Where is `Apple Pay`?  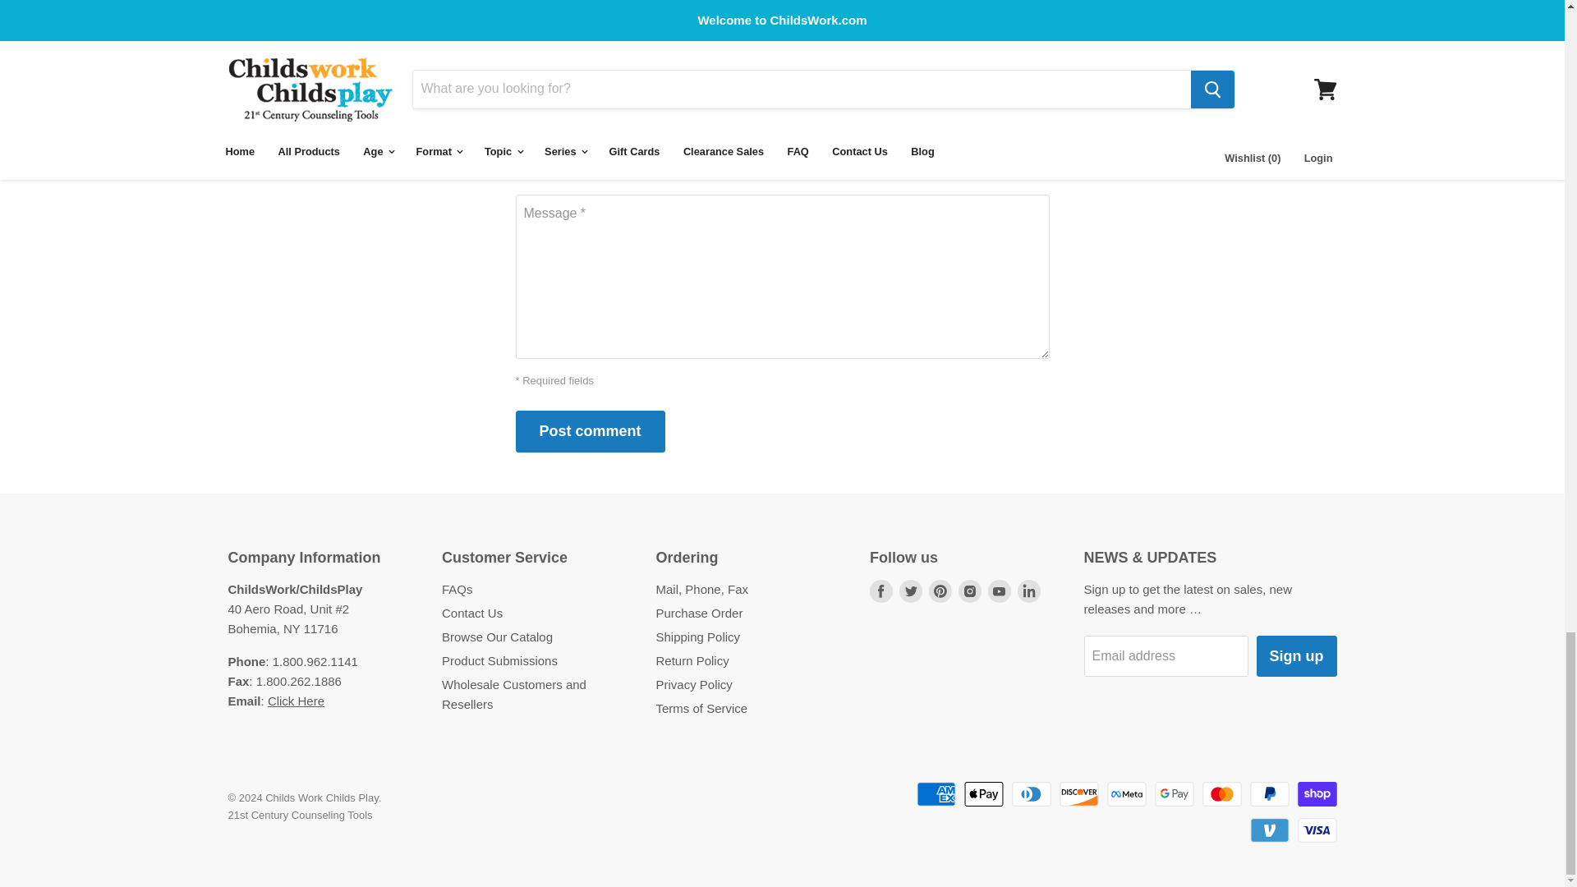
Apple Pay is located at coordinates (983, 793).